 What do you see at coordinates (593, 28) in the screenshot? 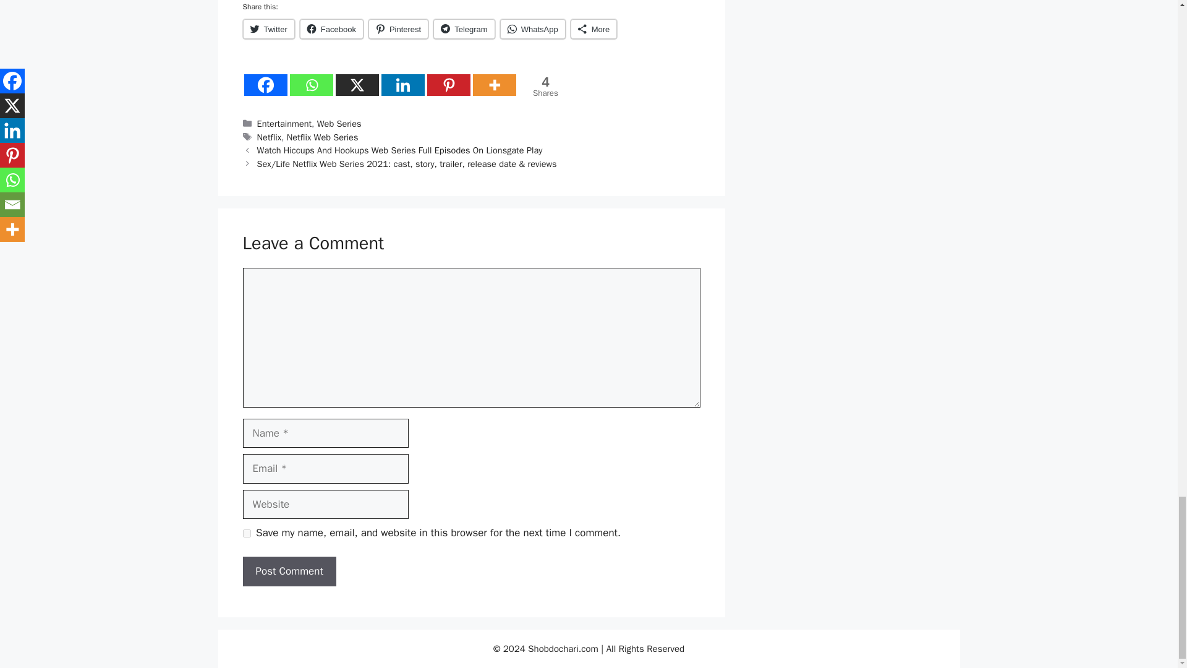
I see `More` at bounding box center [593, 28].